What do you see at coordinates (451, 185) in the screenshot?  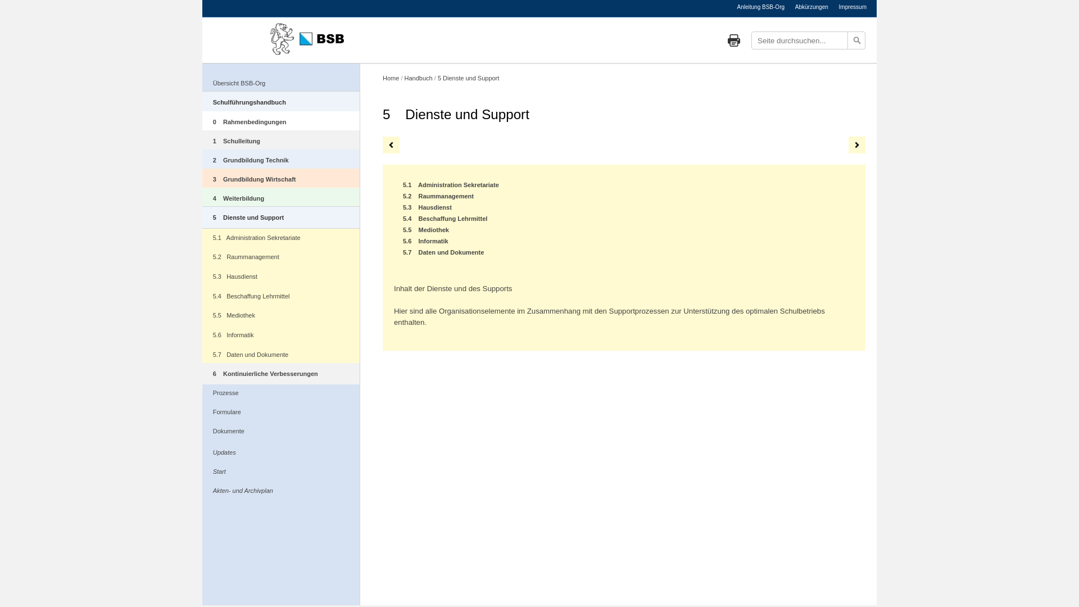 I see `5.1    Administration Sekretariate` at bounding box center [451, 185].